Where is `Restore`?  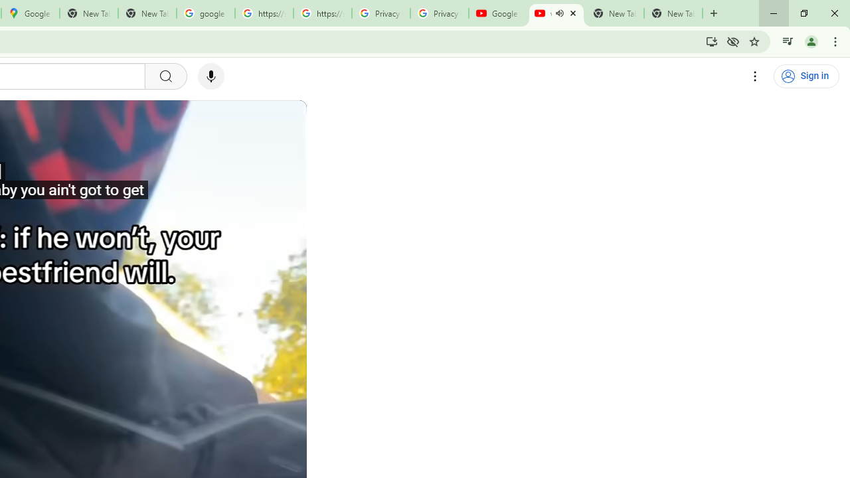
Restore is located at coordinates (804, 13).